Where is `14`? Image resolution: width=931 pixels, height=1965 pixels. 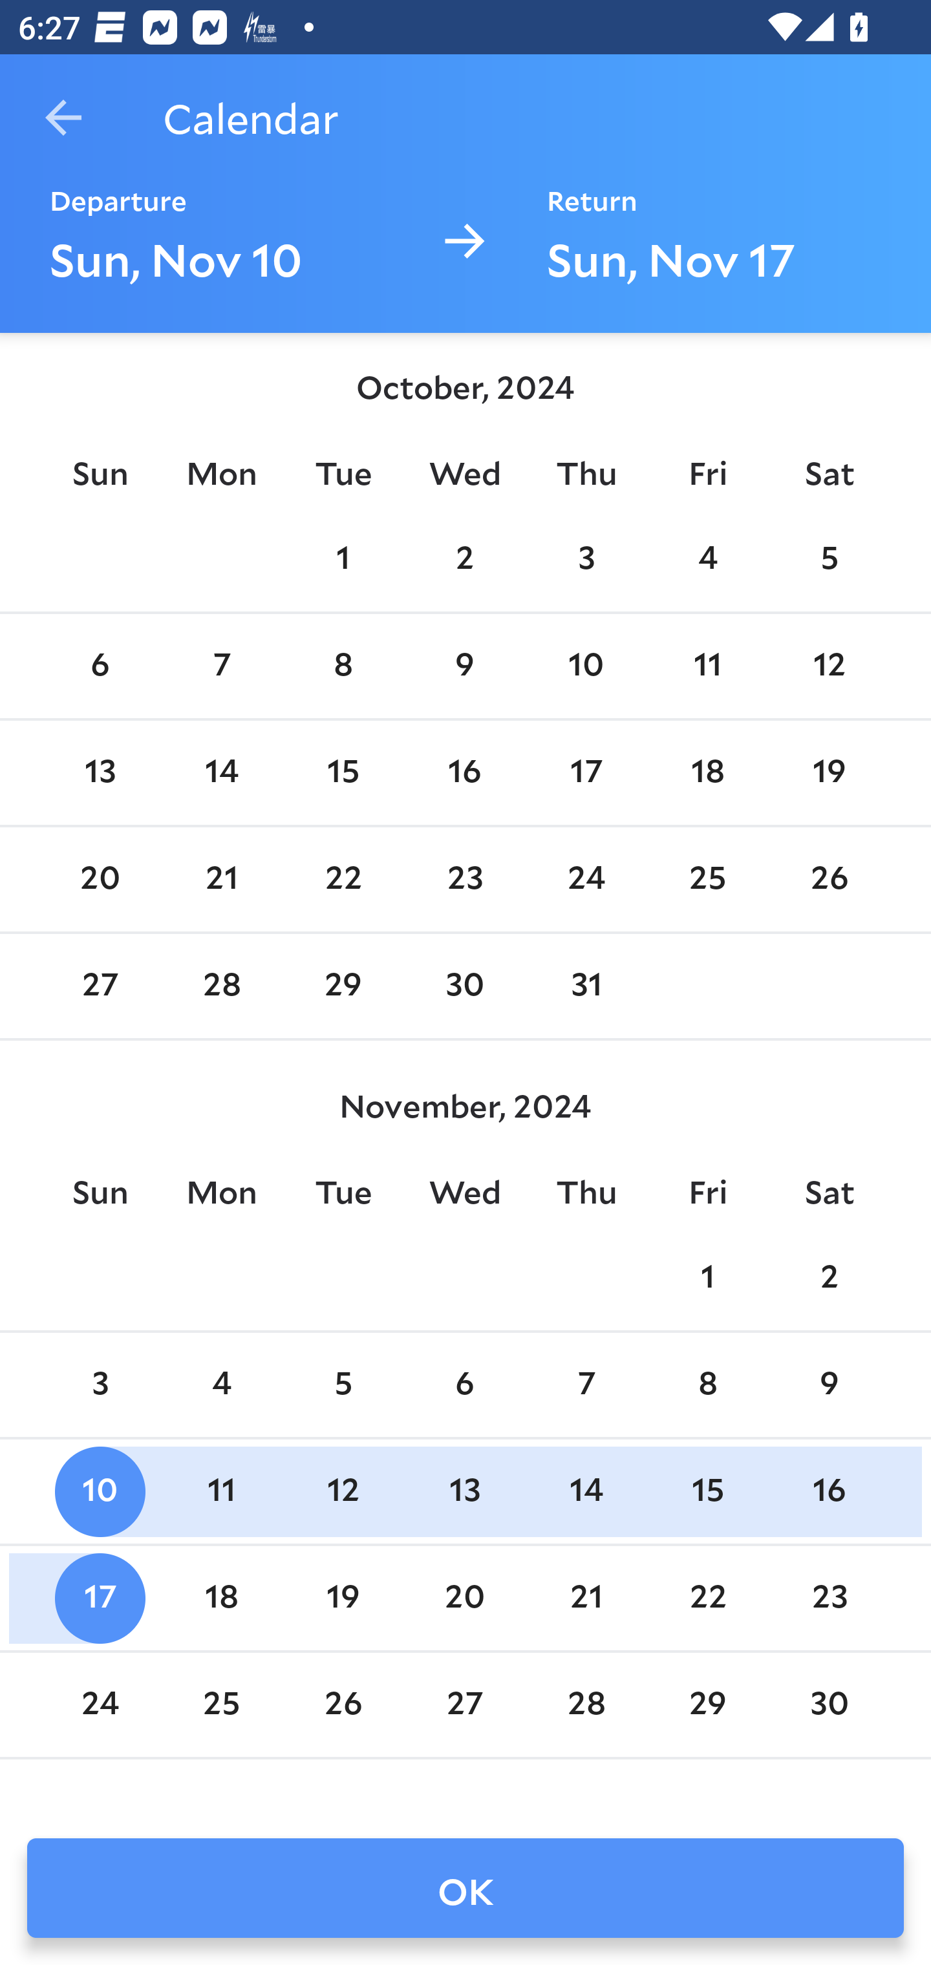 14 is located at coordinates (222, 772).